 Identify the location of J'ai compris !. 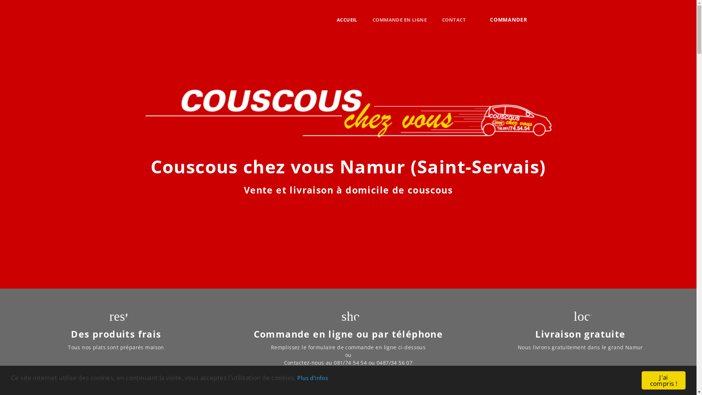
(664, 380).